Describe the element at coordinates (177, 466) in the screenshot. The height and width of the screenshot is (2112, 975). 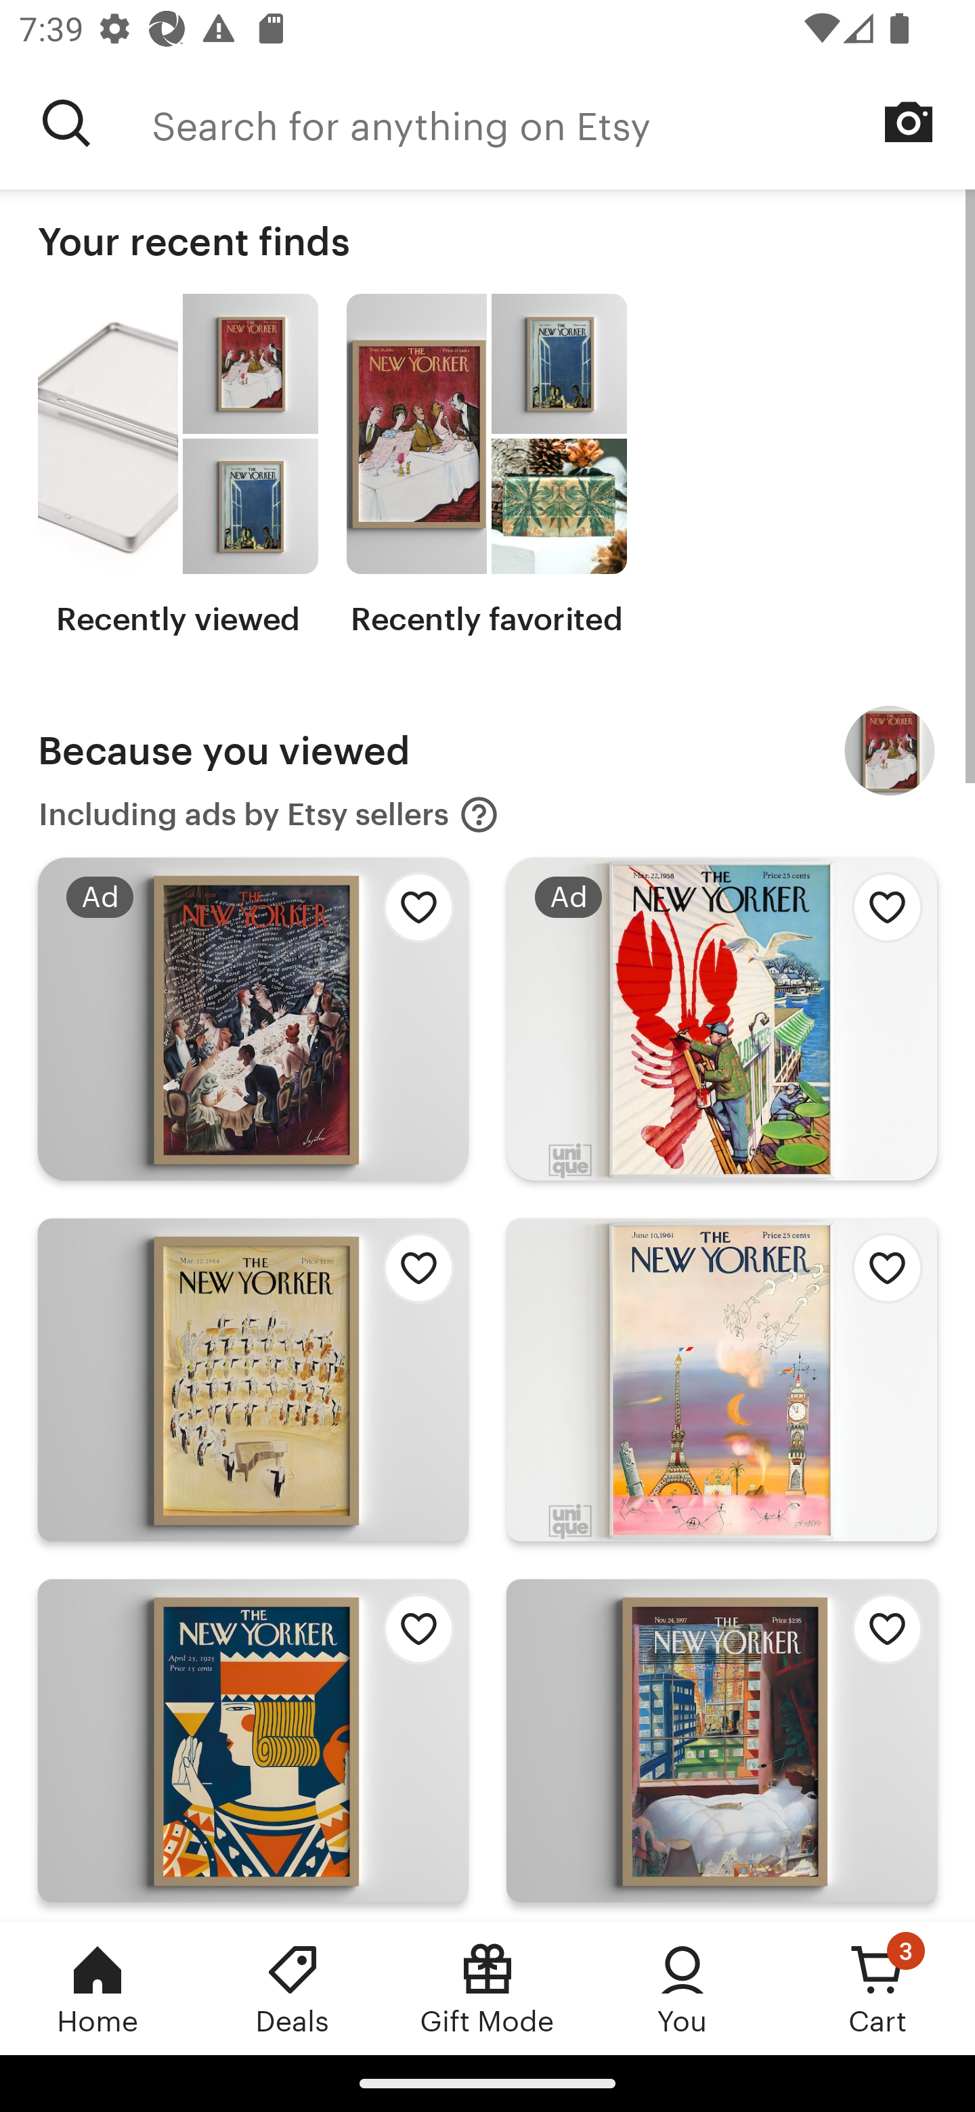
I see `Recently viewed` at that location.